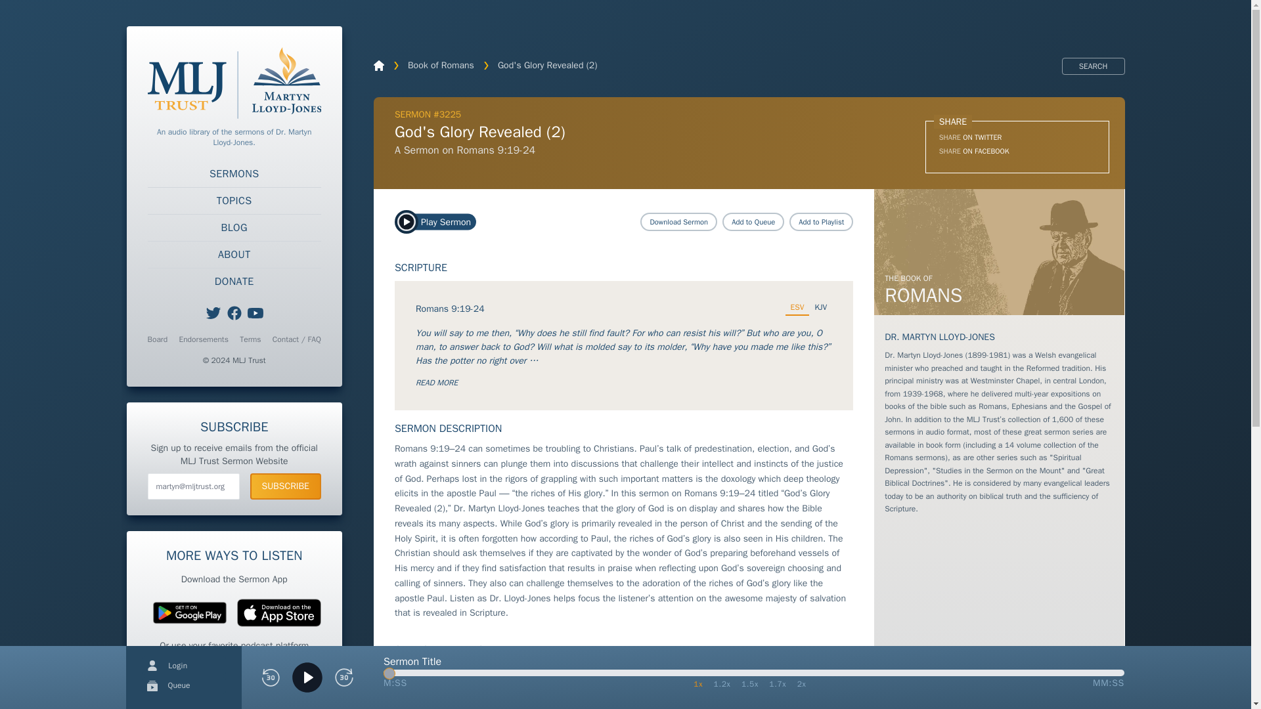  What do you see at coordinates (204, 339) in the screenshot?
I see `Endorsements` at bounding box center [204, 339].